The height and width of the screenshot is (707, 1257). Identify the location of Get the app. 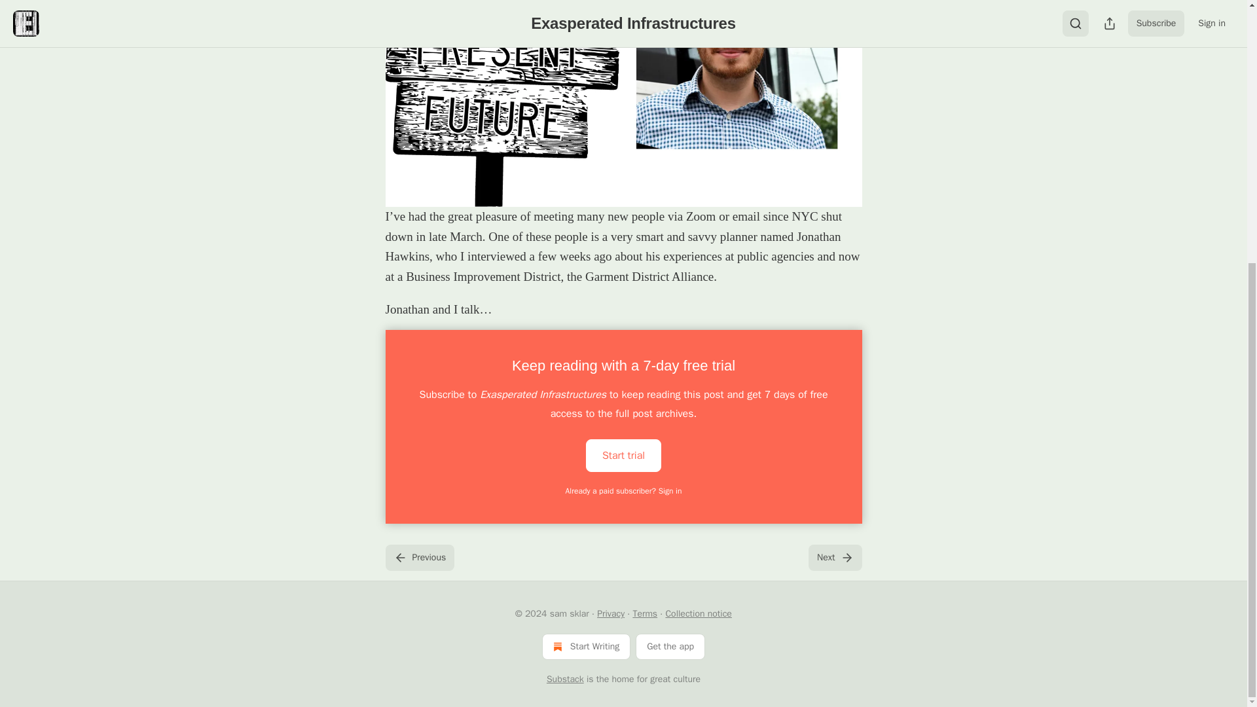
(670, 646).